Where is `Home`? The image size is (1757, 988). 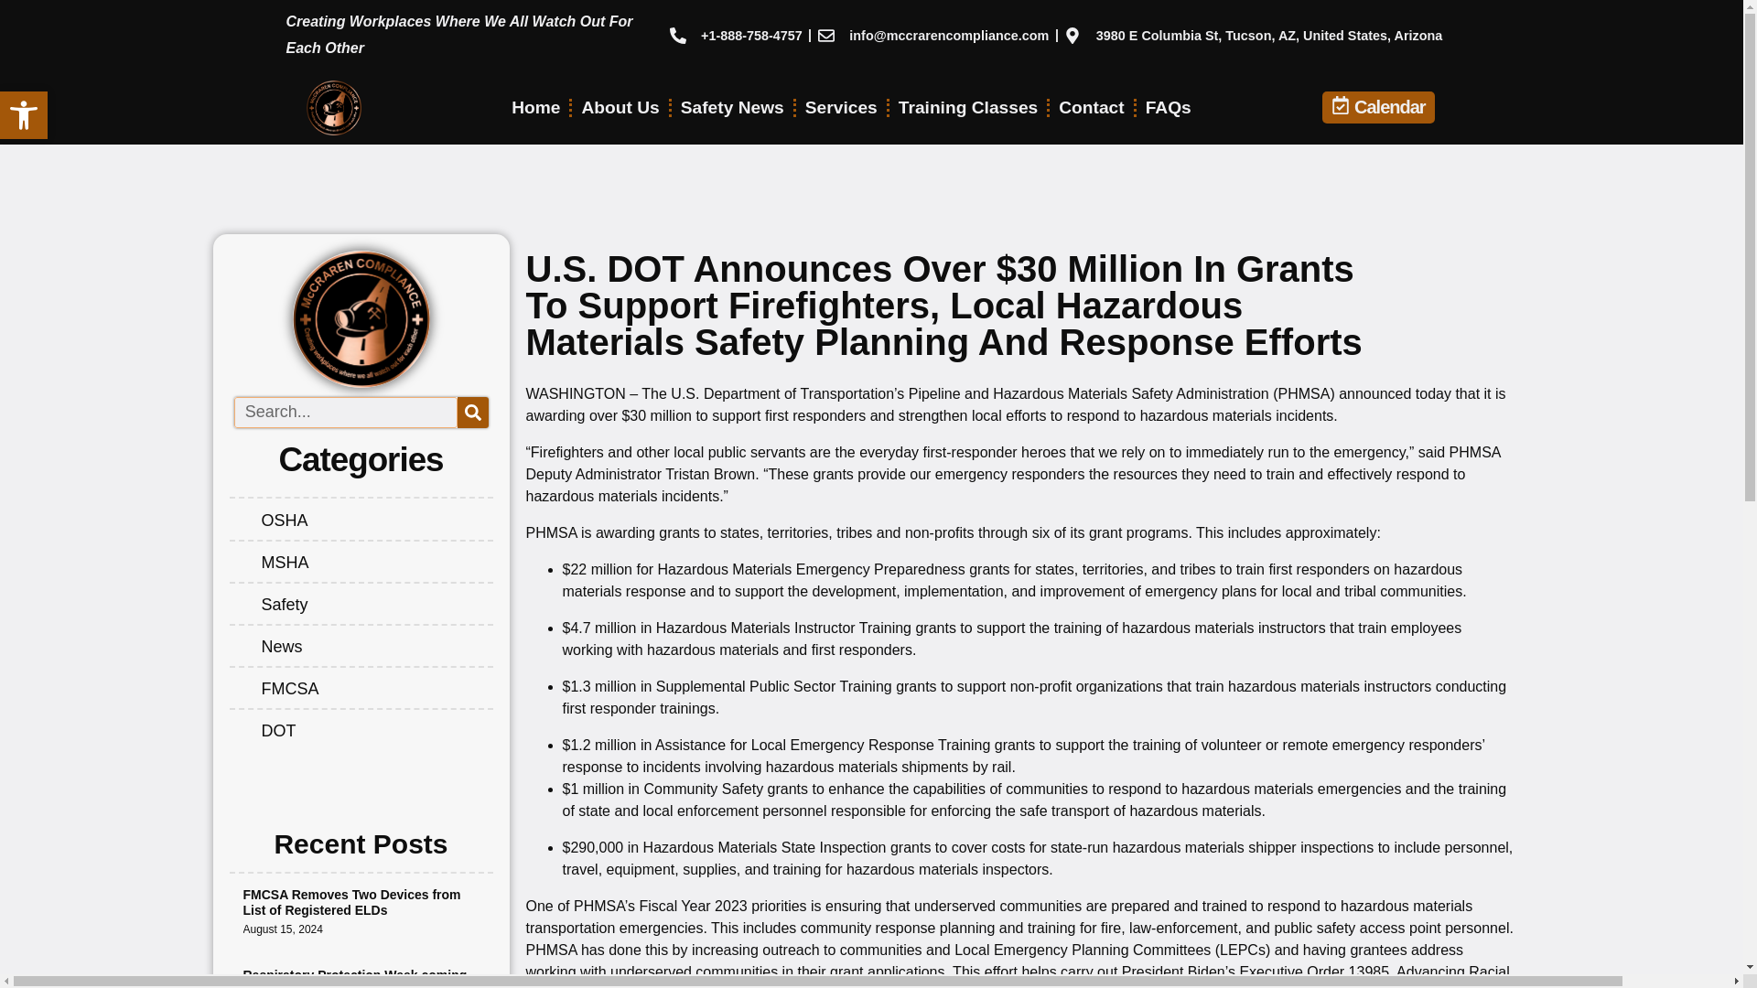 Home is located at coordinates (536, 107).